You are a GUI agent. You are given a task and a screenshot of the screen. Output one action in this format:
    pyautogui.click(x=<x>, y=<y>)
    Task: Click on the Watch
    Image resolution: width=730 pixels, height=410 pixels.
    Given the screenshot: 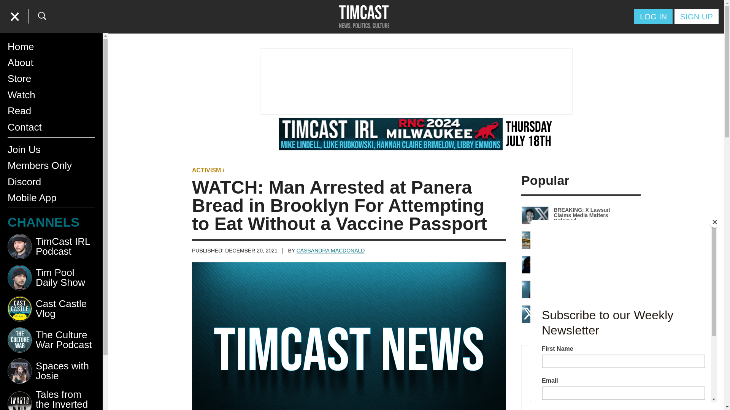 What is the action you would take?
    pyautogui.click(x=51, y=95)
    